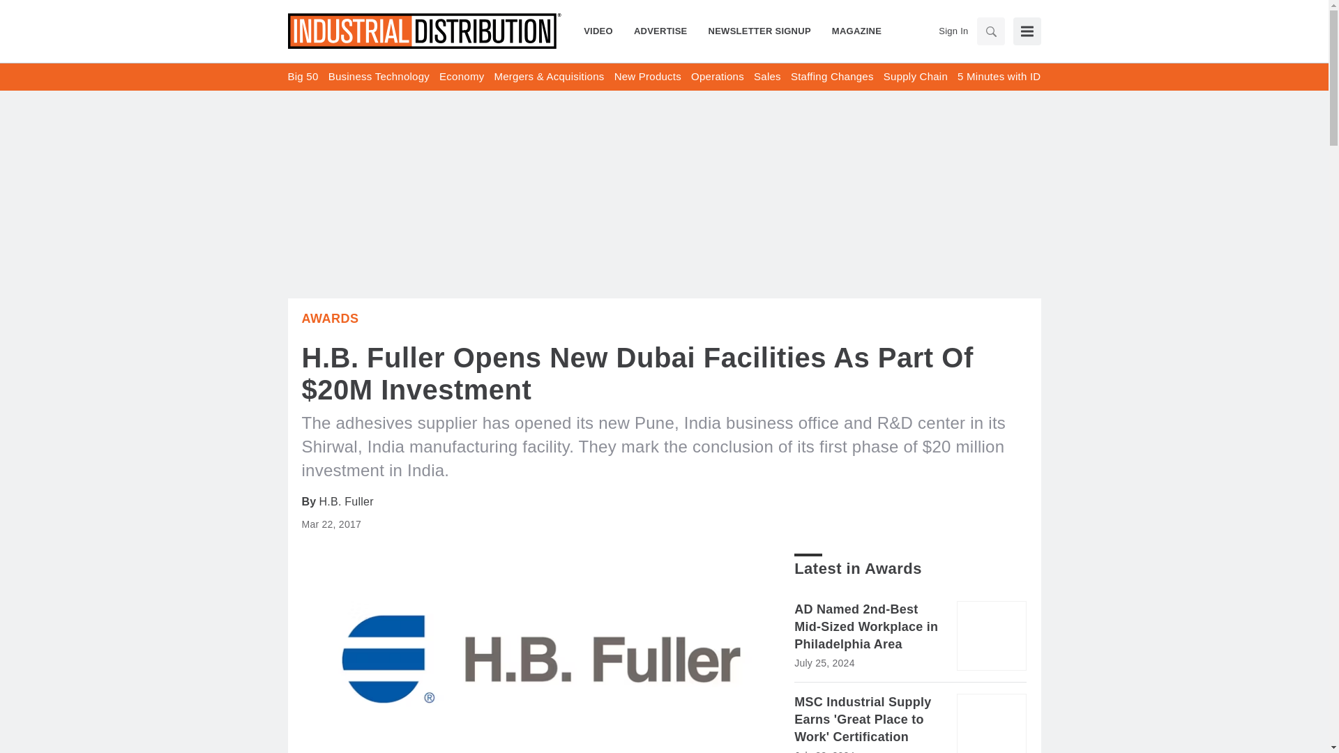 The width and height of the screenshot is (1339, 753). I want to click on Supply Chain, so click(916, 77).